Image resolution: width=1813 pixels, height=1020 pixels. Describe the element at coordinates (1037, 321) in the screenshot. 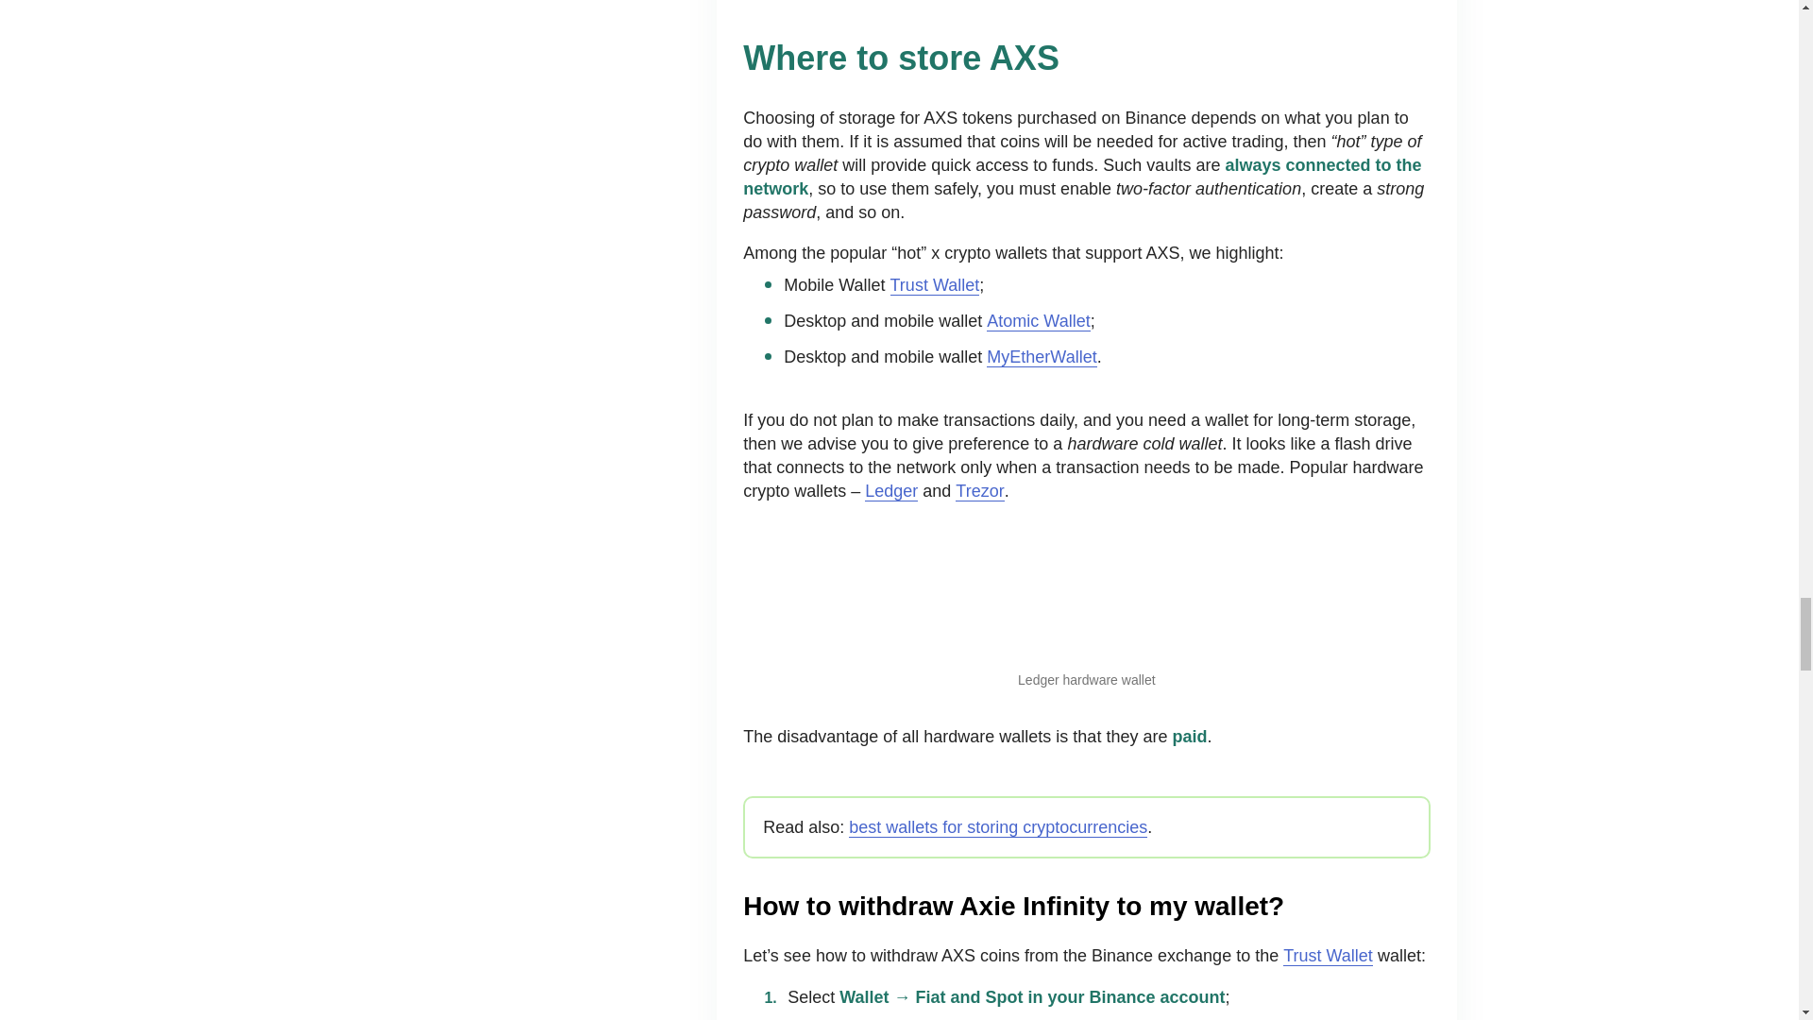

I see `Atomic Wallet` at that location.